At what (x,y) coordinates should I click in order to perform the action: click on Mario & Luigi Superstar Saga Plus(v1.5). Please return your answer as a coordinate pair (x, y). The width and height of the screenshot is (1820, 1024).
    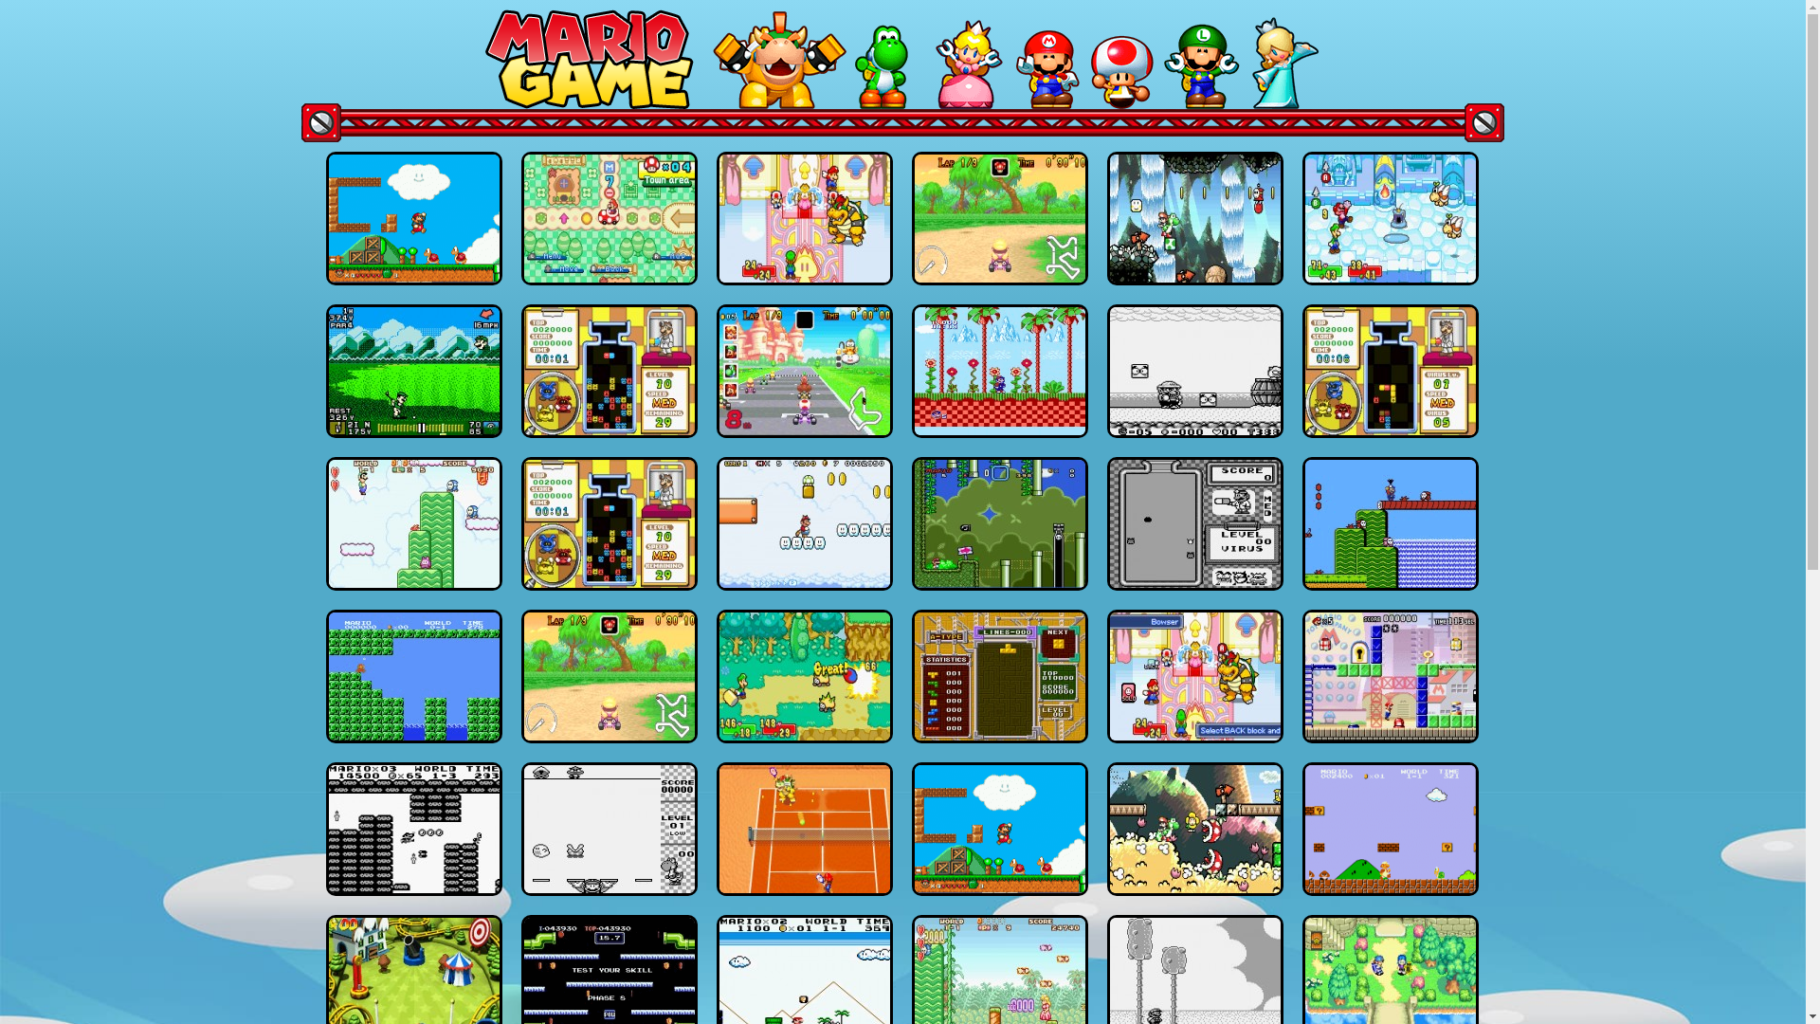
    Looking at the image, I should click on (805, 216).